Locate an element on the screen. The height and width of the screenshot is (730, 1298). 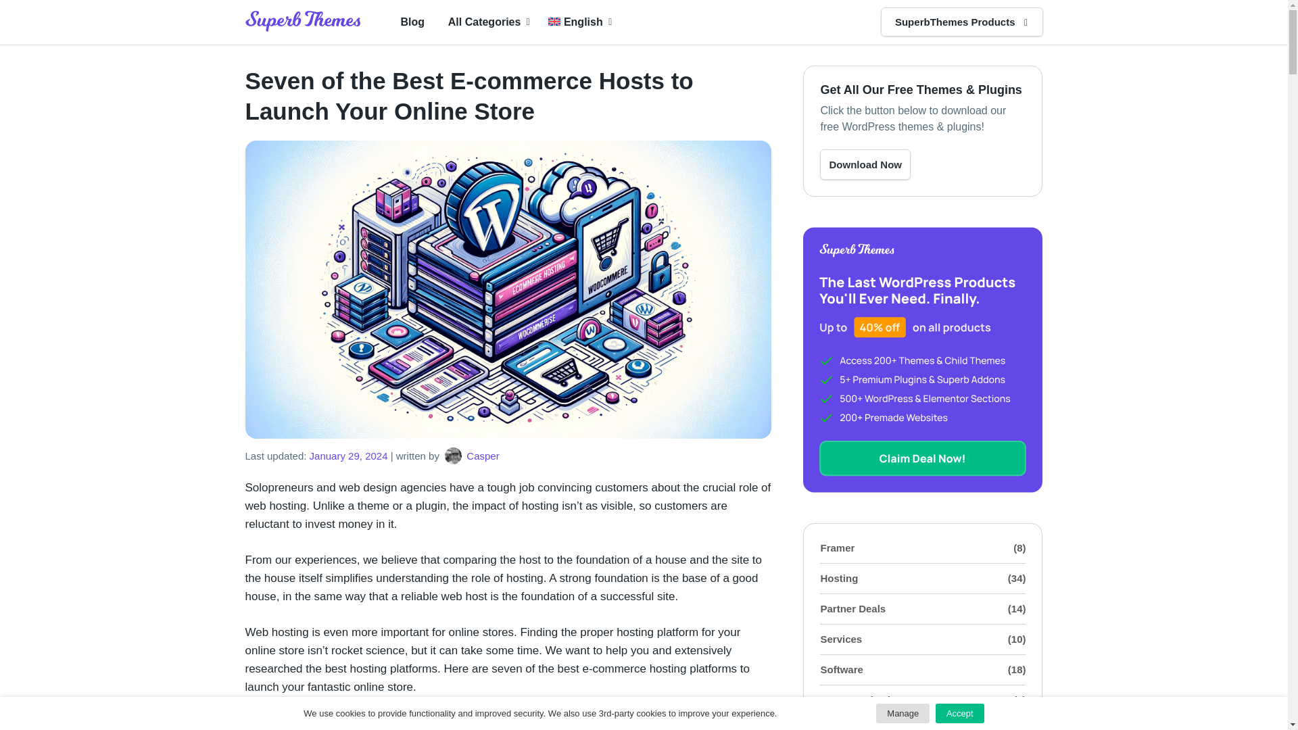
All Categories is located at coordinates (487, 22).